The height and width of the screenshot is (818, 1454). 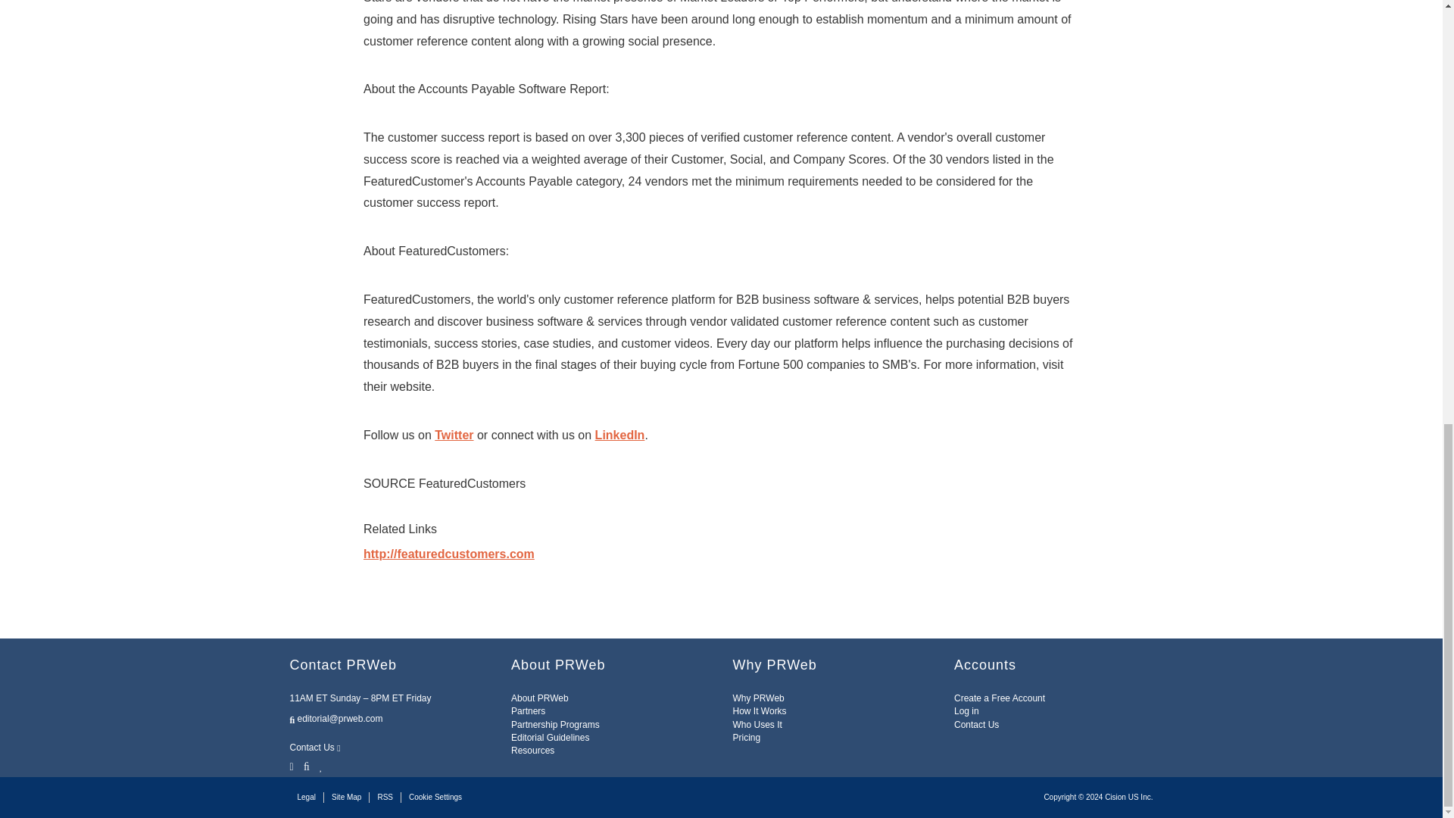 I want to click on Partners, so click(x=529, y=711).